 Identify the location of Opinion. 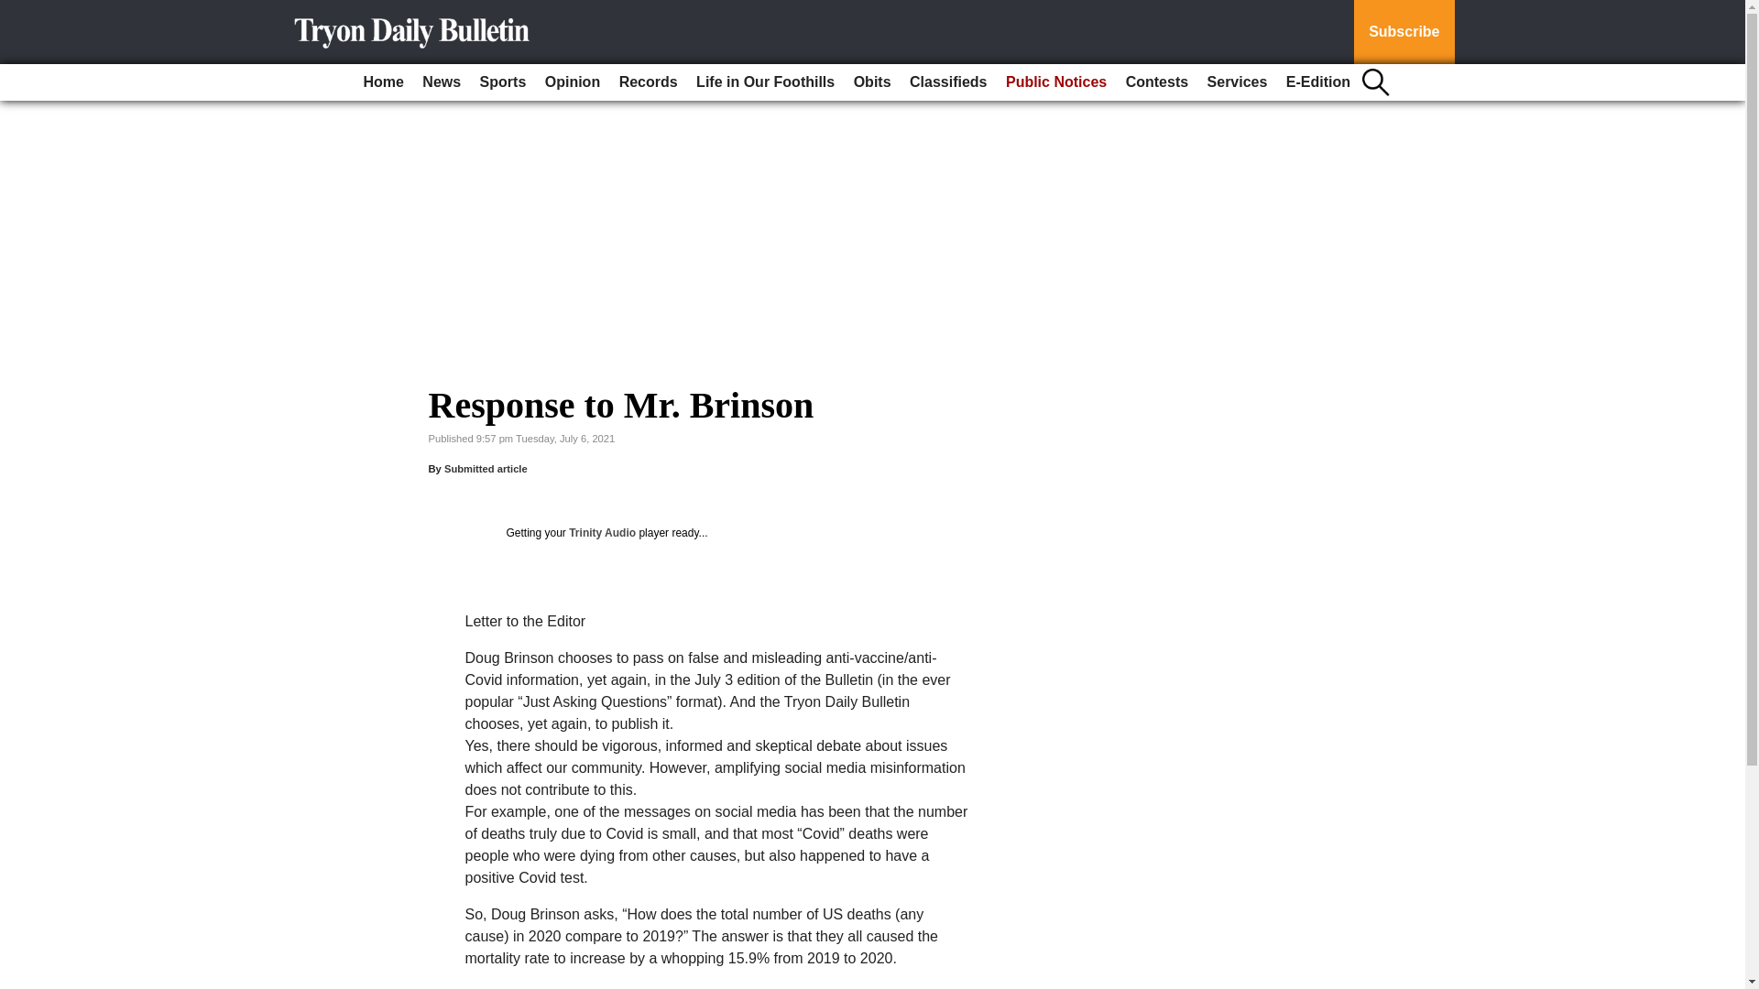
(572, 82).